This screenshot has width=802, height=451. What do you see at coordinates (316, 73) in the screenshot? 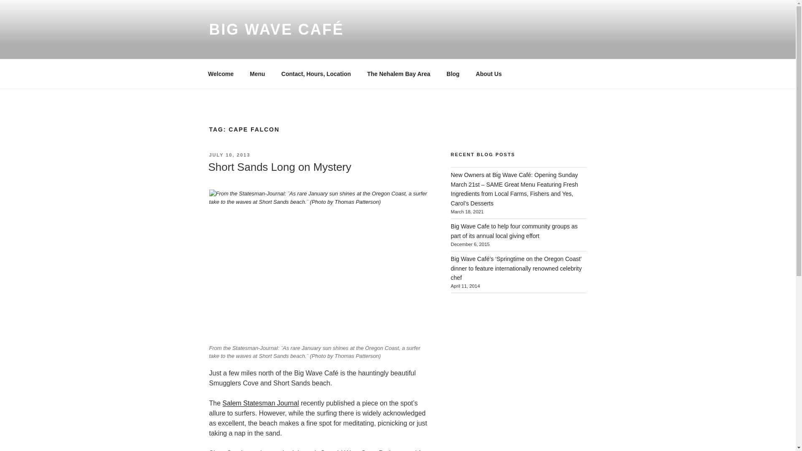
I see `Contact, Hours, Location` at bounding box center [316, 73].